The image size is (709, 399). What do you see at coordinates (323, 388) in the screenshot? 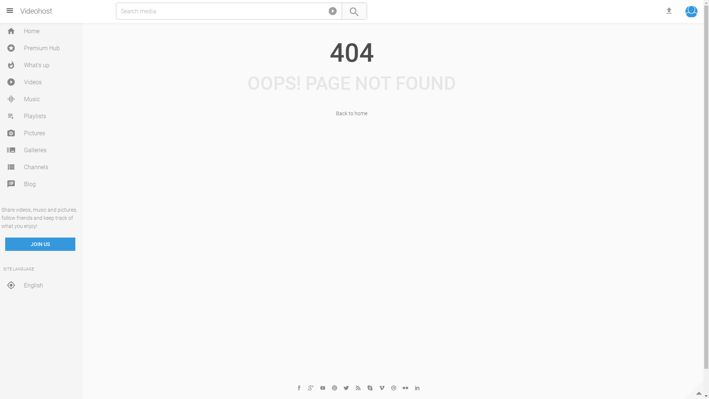
I see `Youtube` at bounding box center [323, 388].